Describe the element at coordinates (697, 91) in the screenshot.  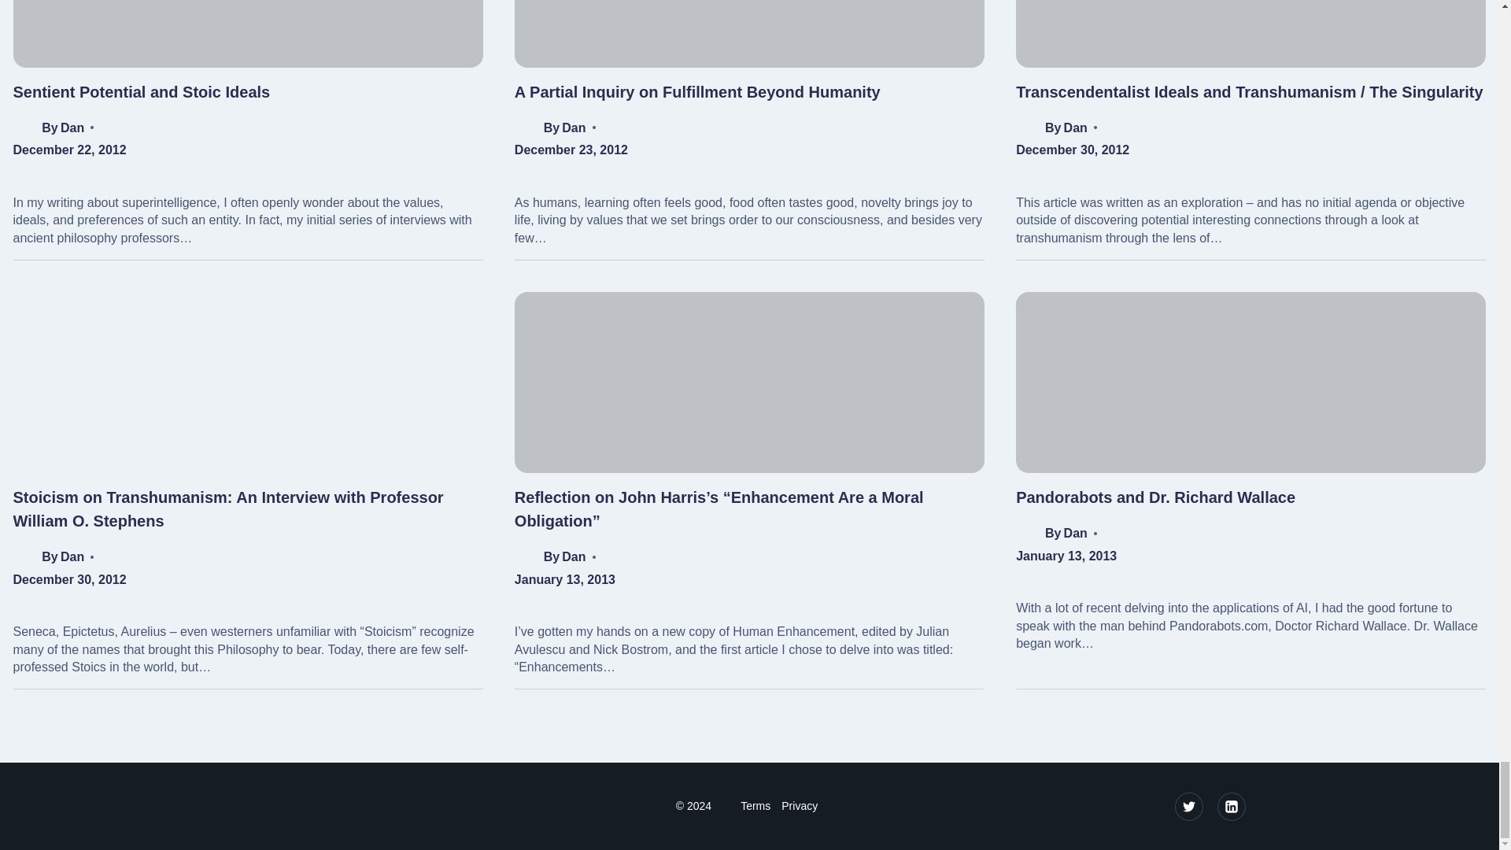
I see `A Partial Inquiry on Fulfillment Beyond Humanity` at that location.